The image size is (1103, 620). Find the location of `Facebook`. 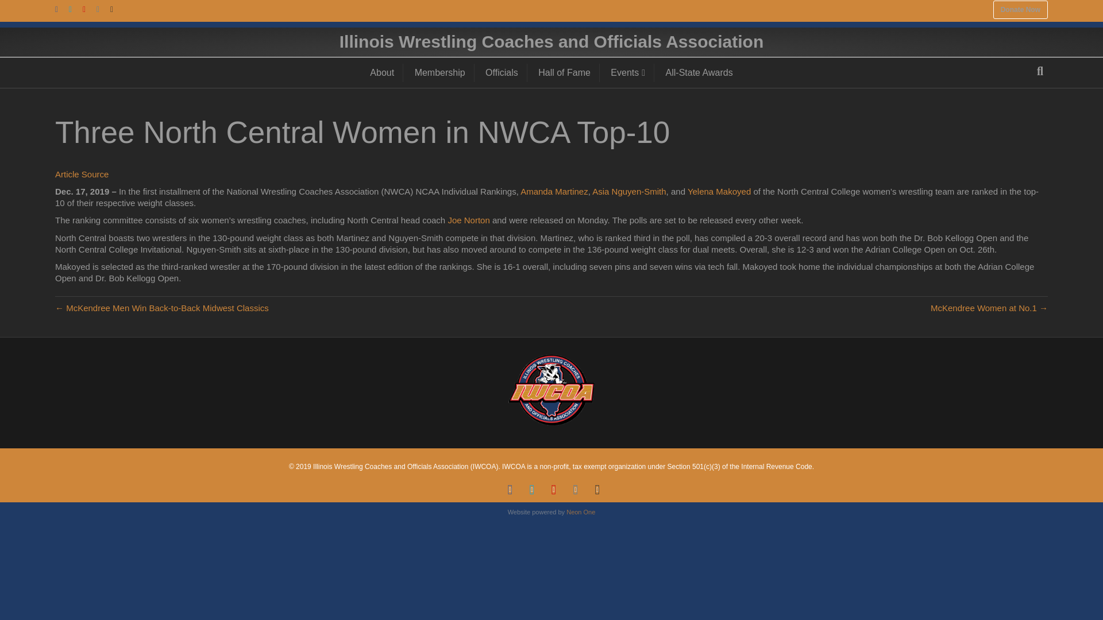

Facebook is located at coordinates (62, 9).